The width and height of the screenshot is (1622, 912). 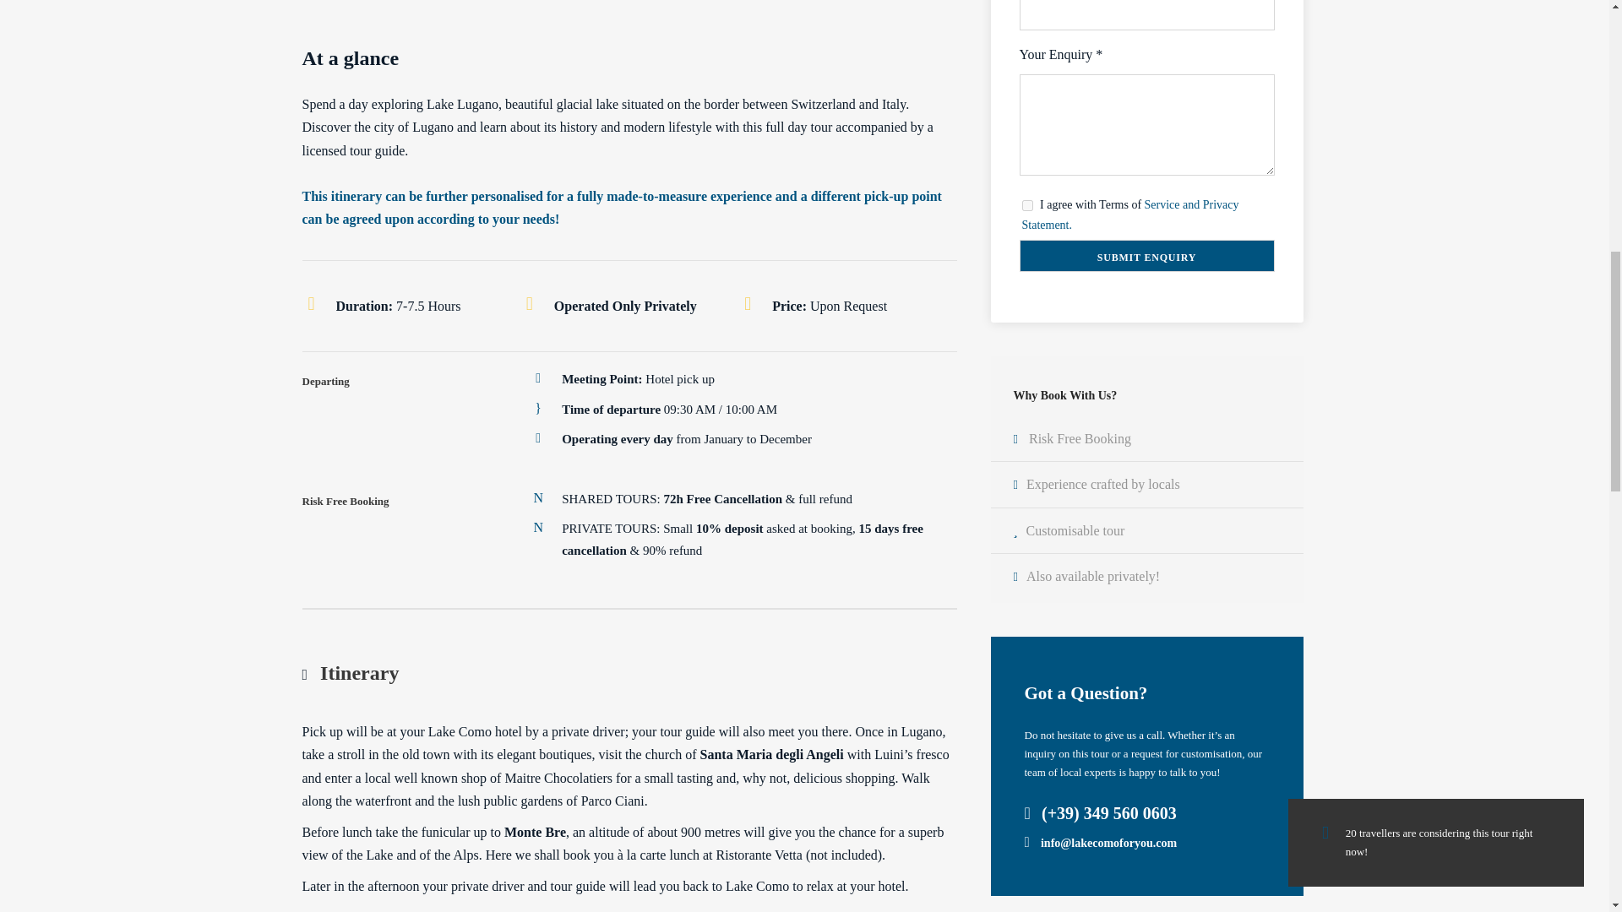 What do you see at coordinates (1130, 214) in the screenshot?
I see `Service and Privacy Statement.` at bounding box center [1130, 214].